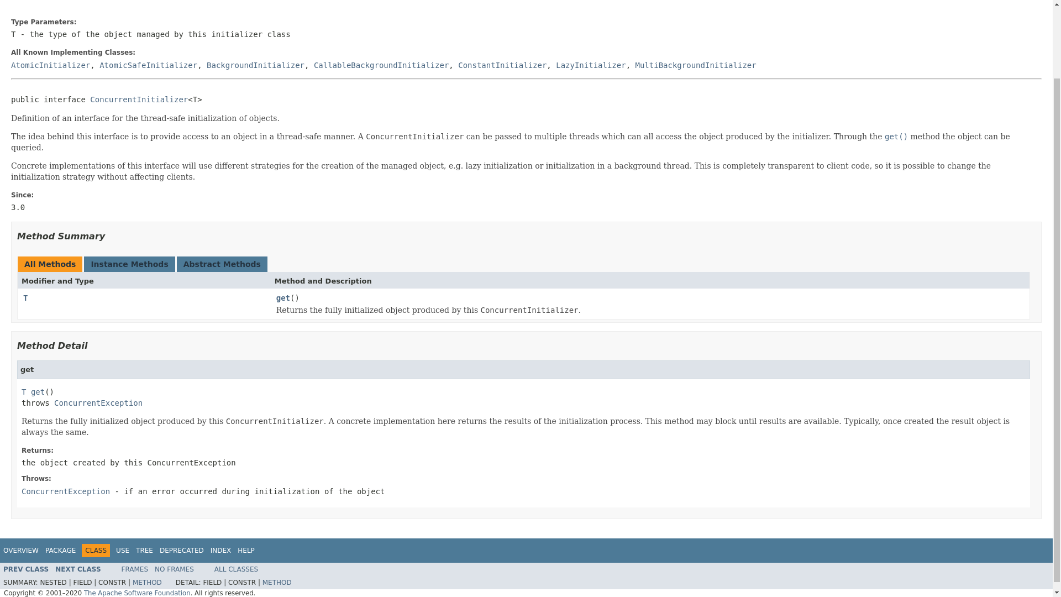 The image size is (1061, 597). I want to click on class in org.apache.commons.lang3.concurrent, so click(25, 569).